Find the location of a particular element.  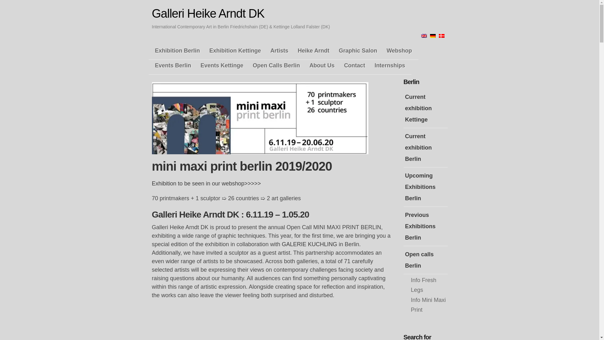

Contact is located at coordinates (354, 65).